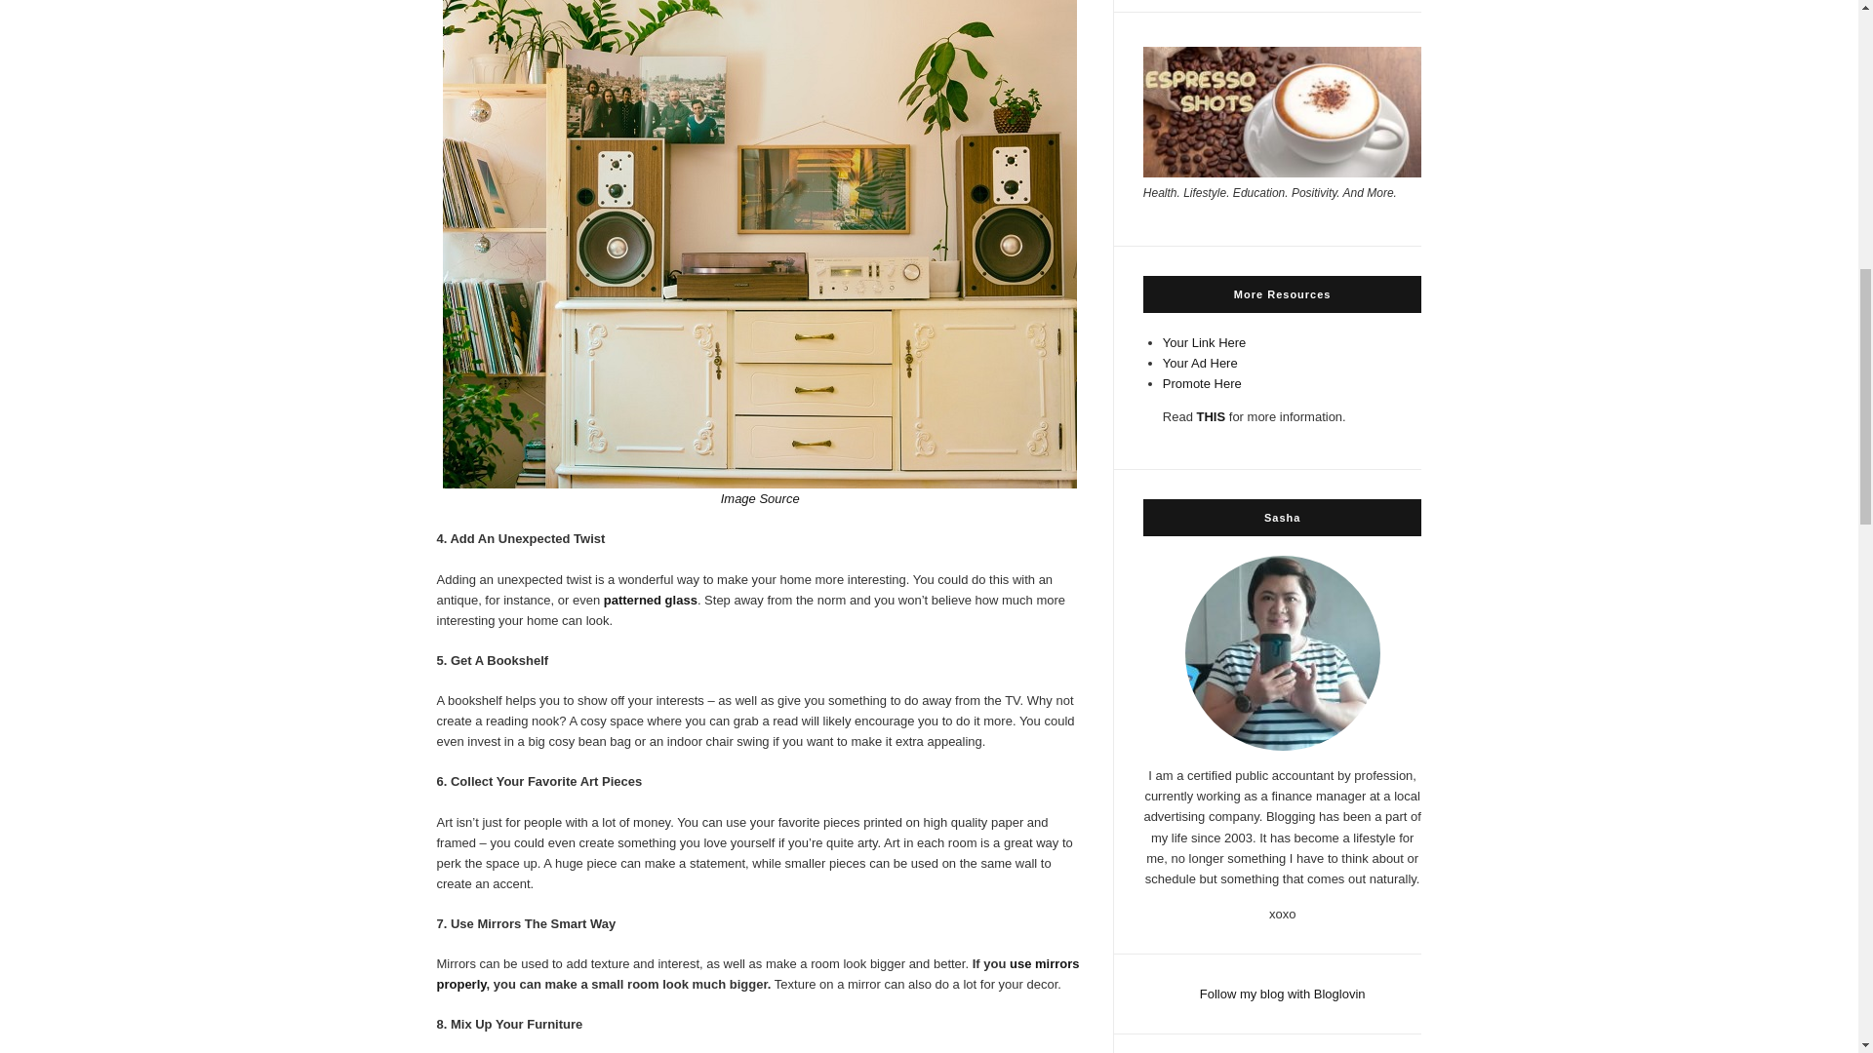  I want to click on patterned glass, so click(650, 601).